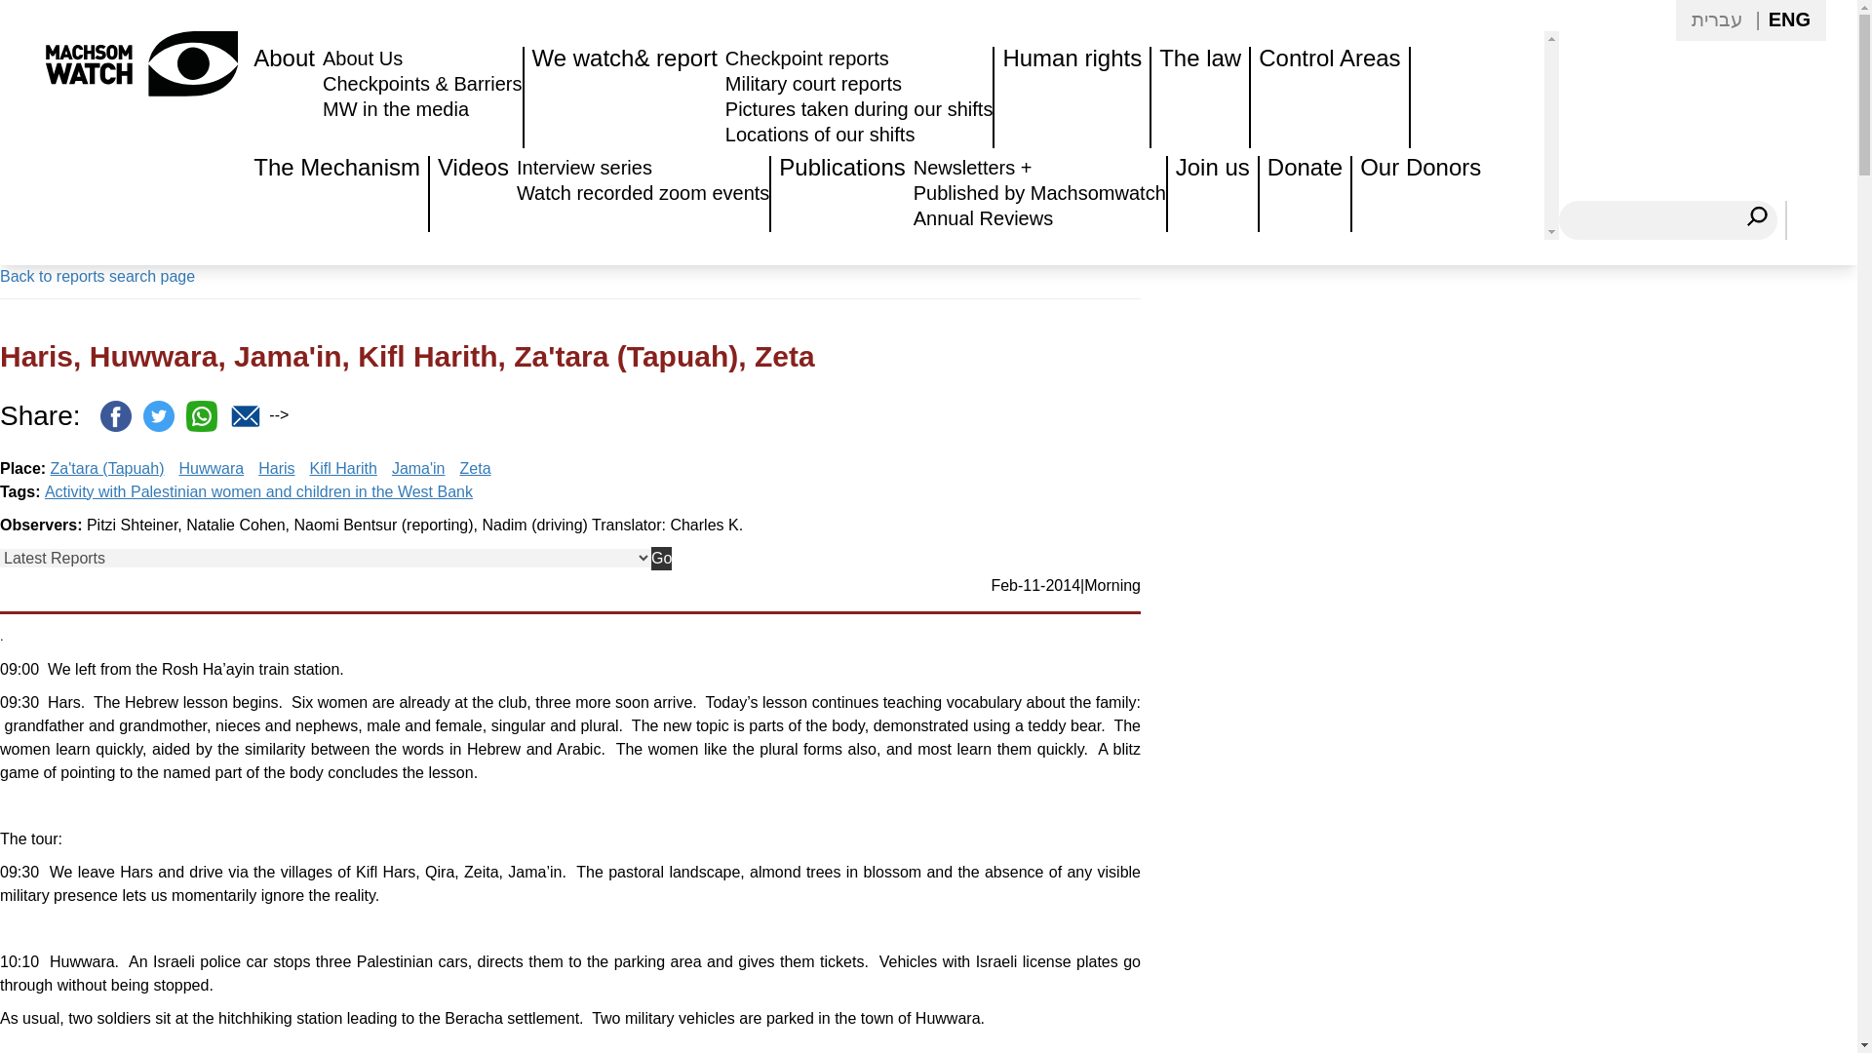 Image resolution: width=1872 pixels, height=1053 pixels. Describe the element at coordinates (396, 109) in the screenshot. I see `MW in the media` at that location.